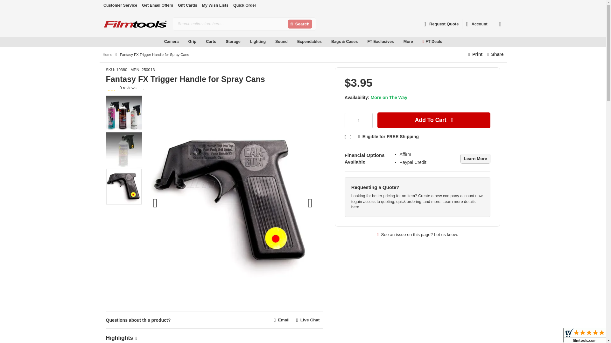  I want to click on Request Quote, so click(441, 24).